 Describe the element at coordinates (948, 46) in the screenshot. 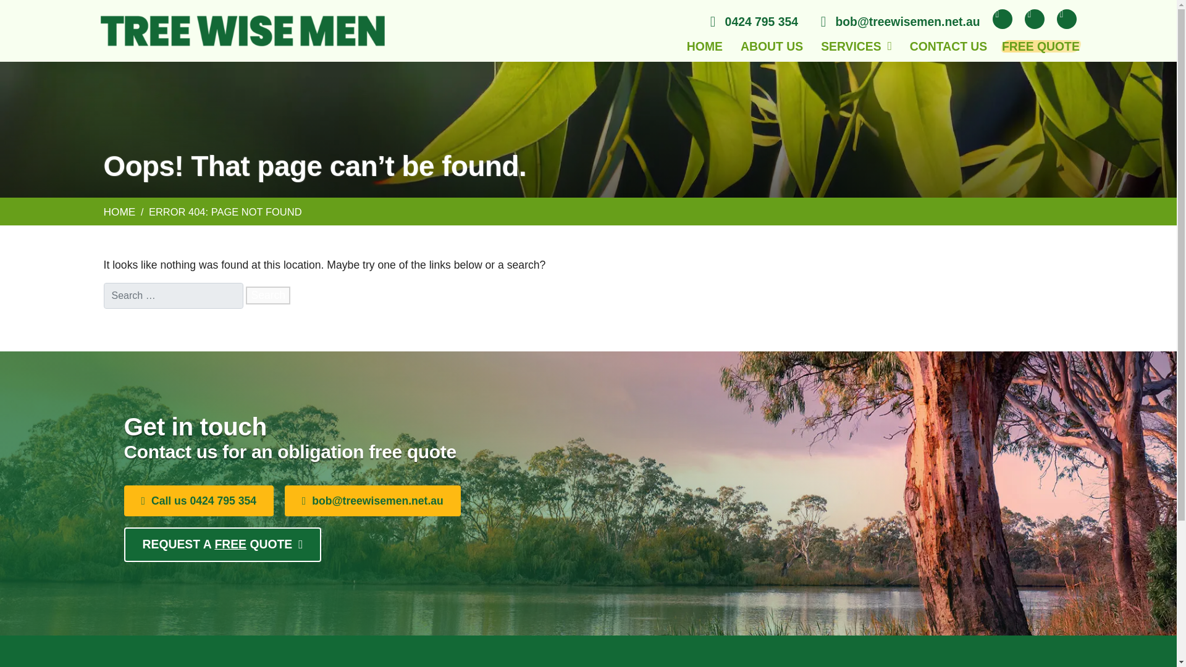

I see `CONTACT US` at that location.